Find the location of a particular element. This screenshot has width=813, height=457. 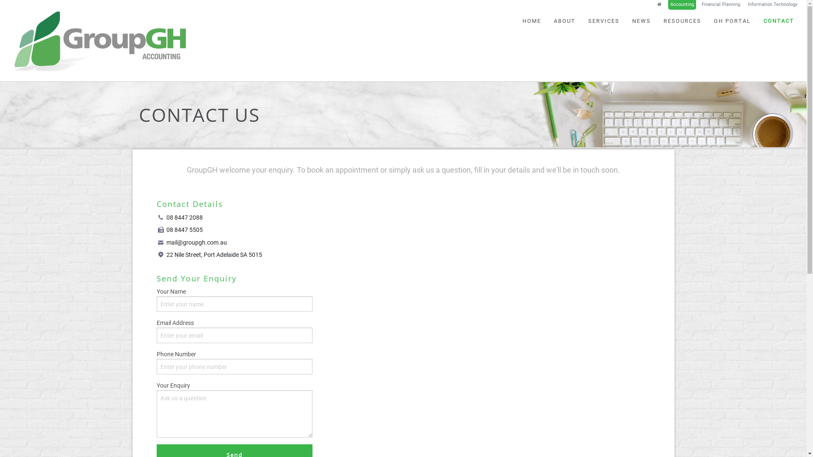

CONTACT is located at coordinates (779, 21).